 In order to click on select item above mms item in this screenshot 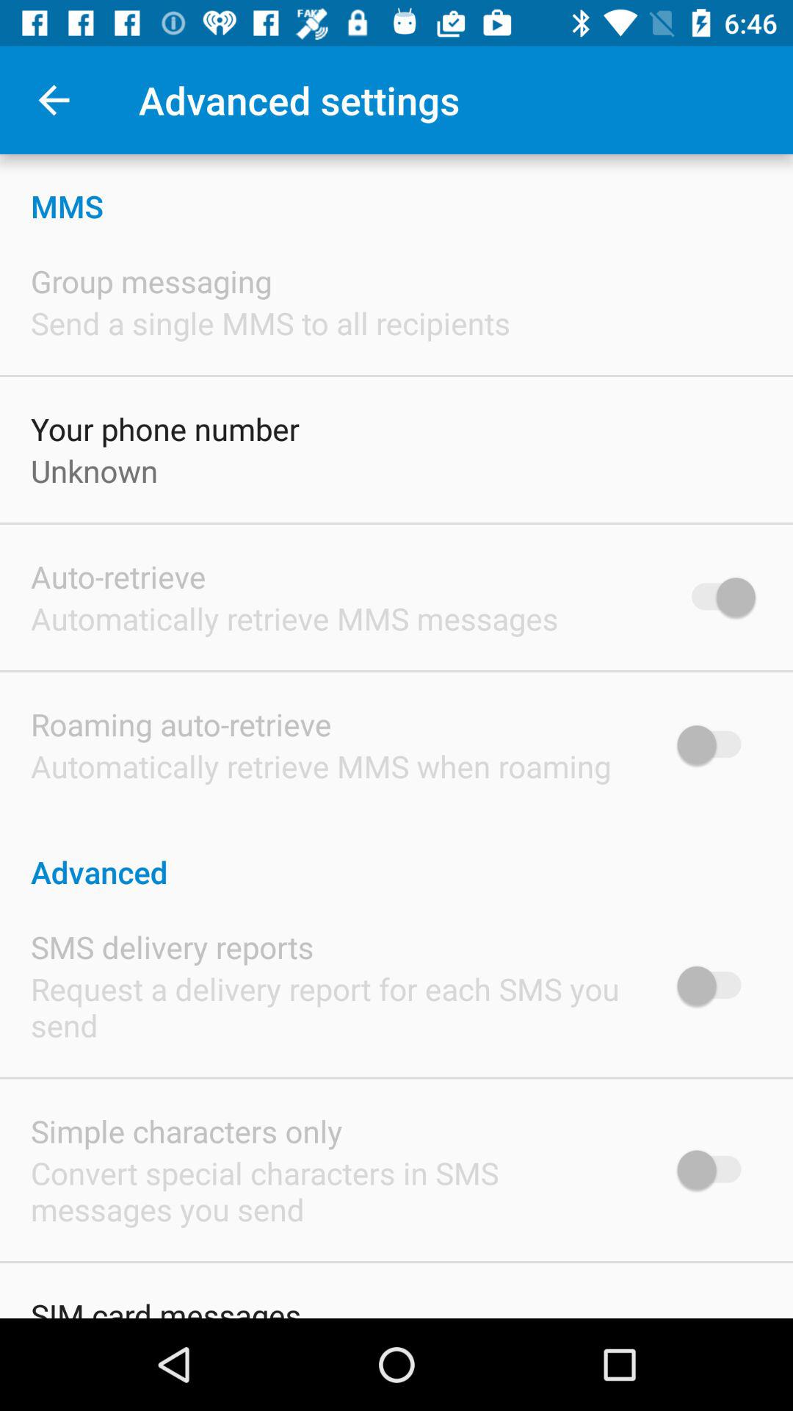, I will do `click(54, 100)`.